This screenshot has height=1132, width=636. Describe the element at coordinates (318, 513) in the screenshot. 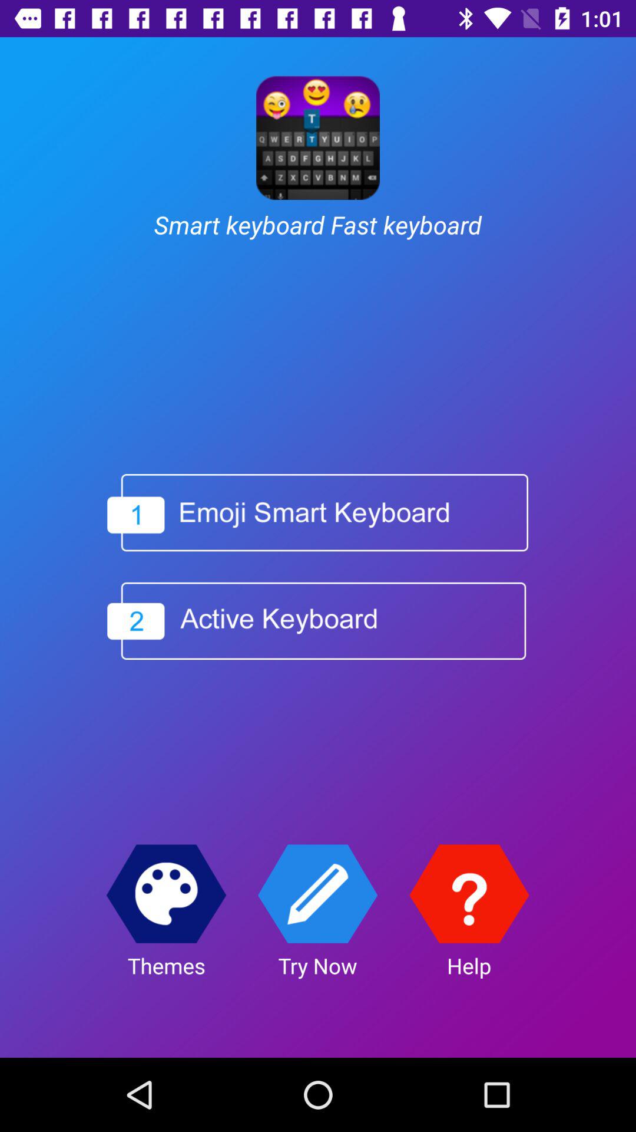

I see `emoji smart keyboard` at that location.